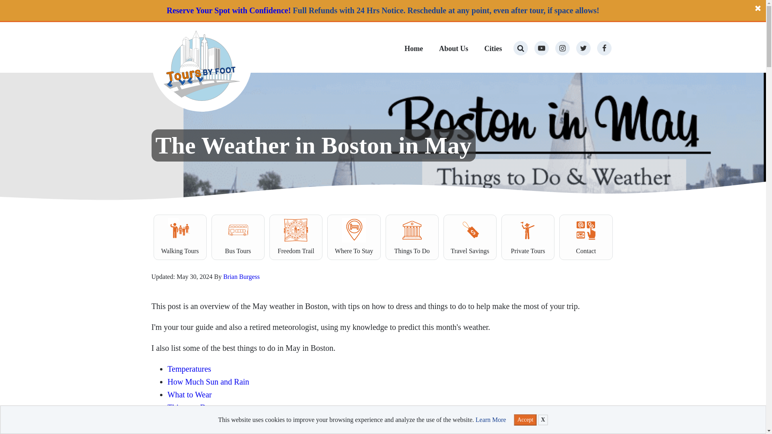 The height and width of the screenshot is (434, 772). I want to click on Freedom Trail, so click(296, 237).